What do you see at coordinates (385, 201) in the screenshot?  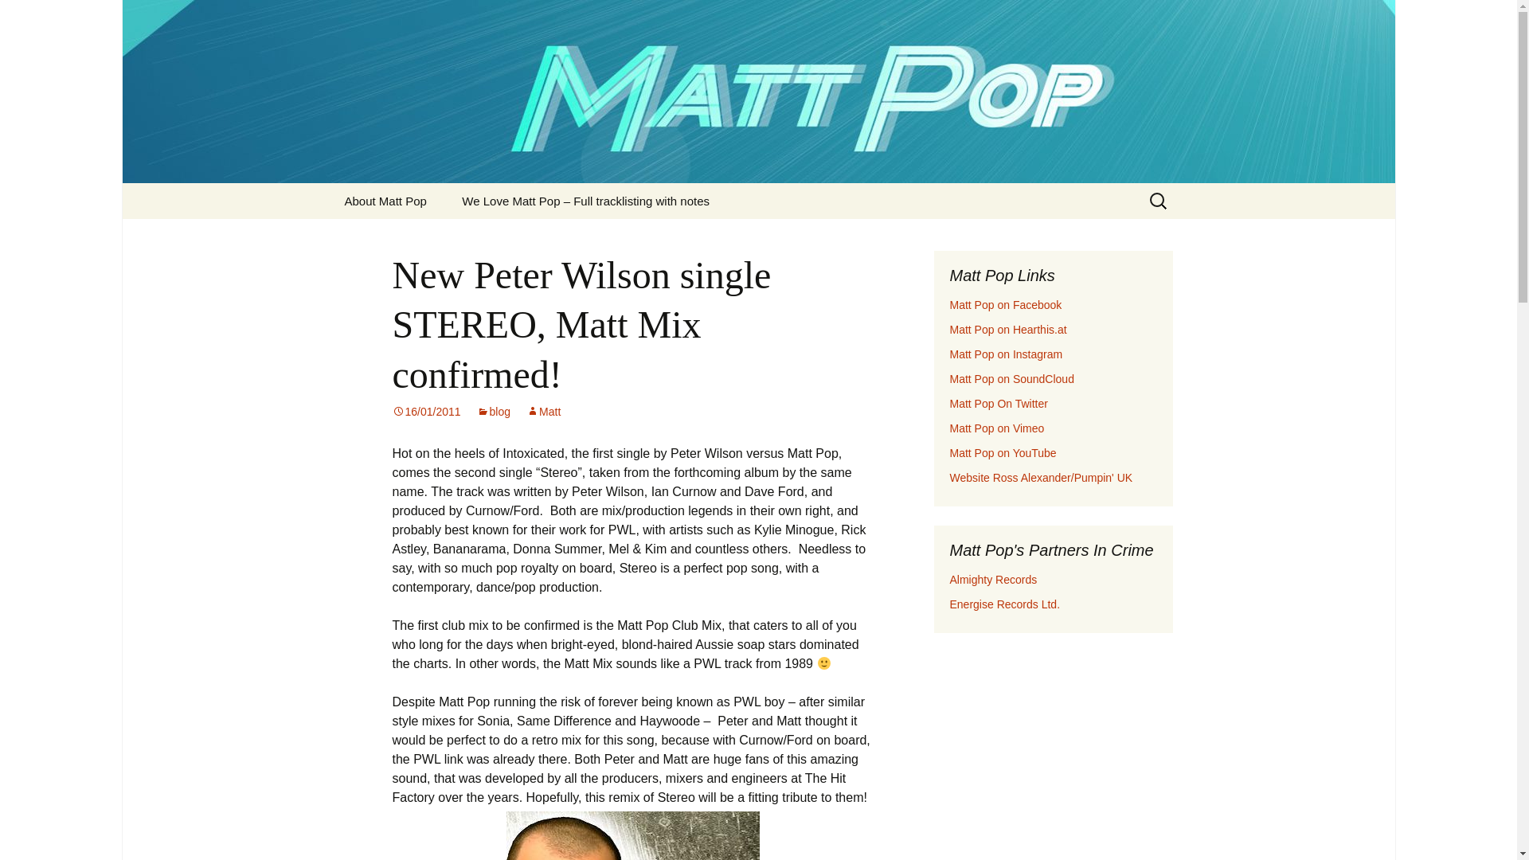 I see `About Matt Pop` at bounding box center [385, 201].